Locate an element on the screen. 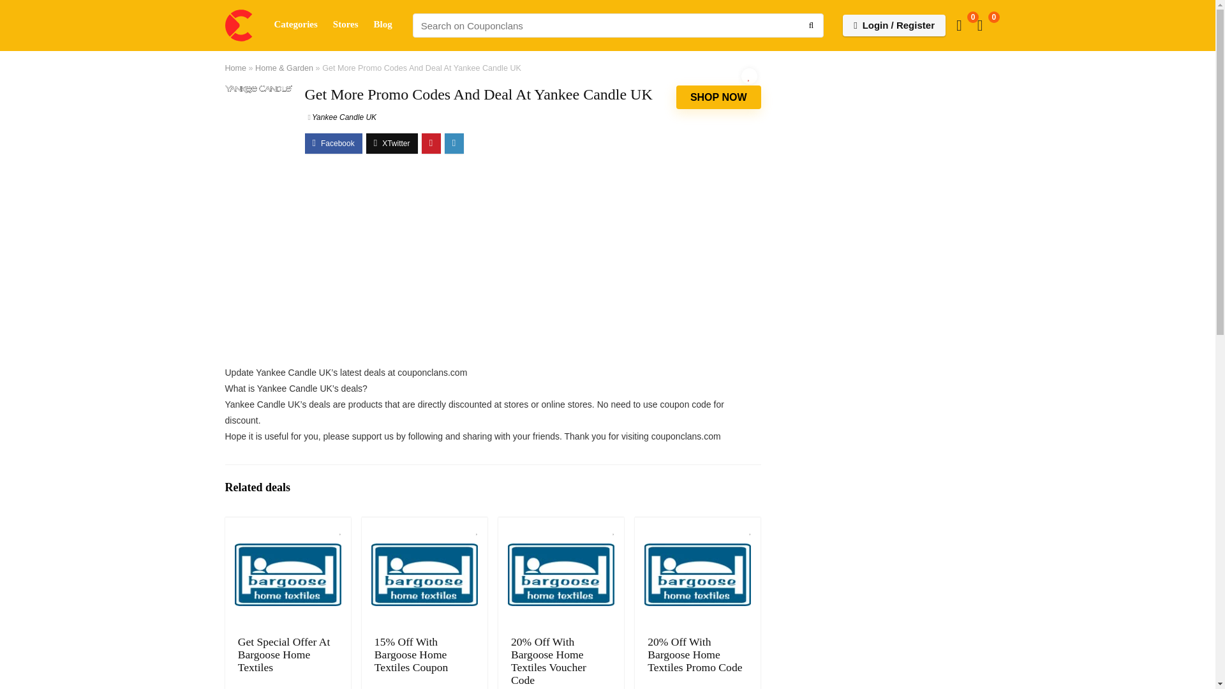  Yankee Candle UK is located at coordinates (341, 117).